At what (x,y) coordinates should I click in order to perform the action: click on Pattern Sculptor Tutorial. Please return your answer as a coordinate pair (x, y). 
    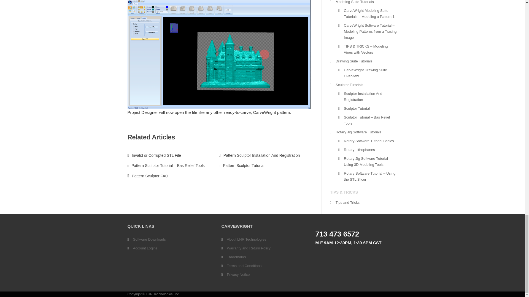
    Looking at the image, I should click on (242, 166).